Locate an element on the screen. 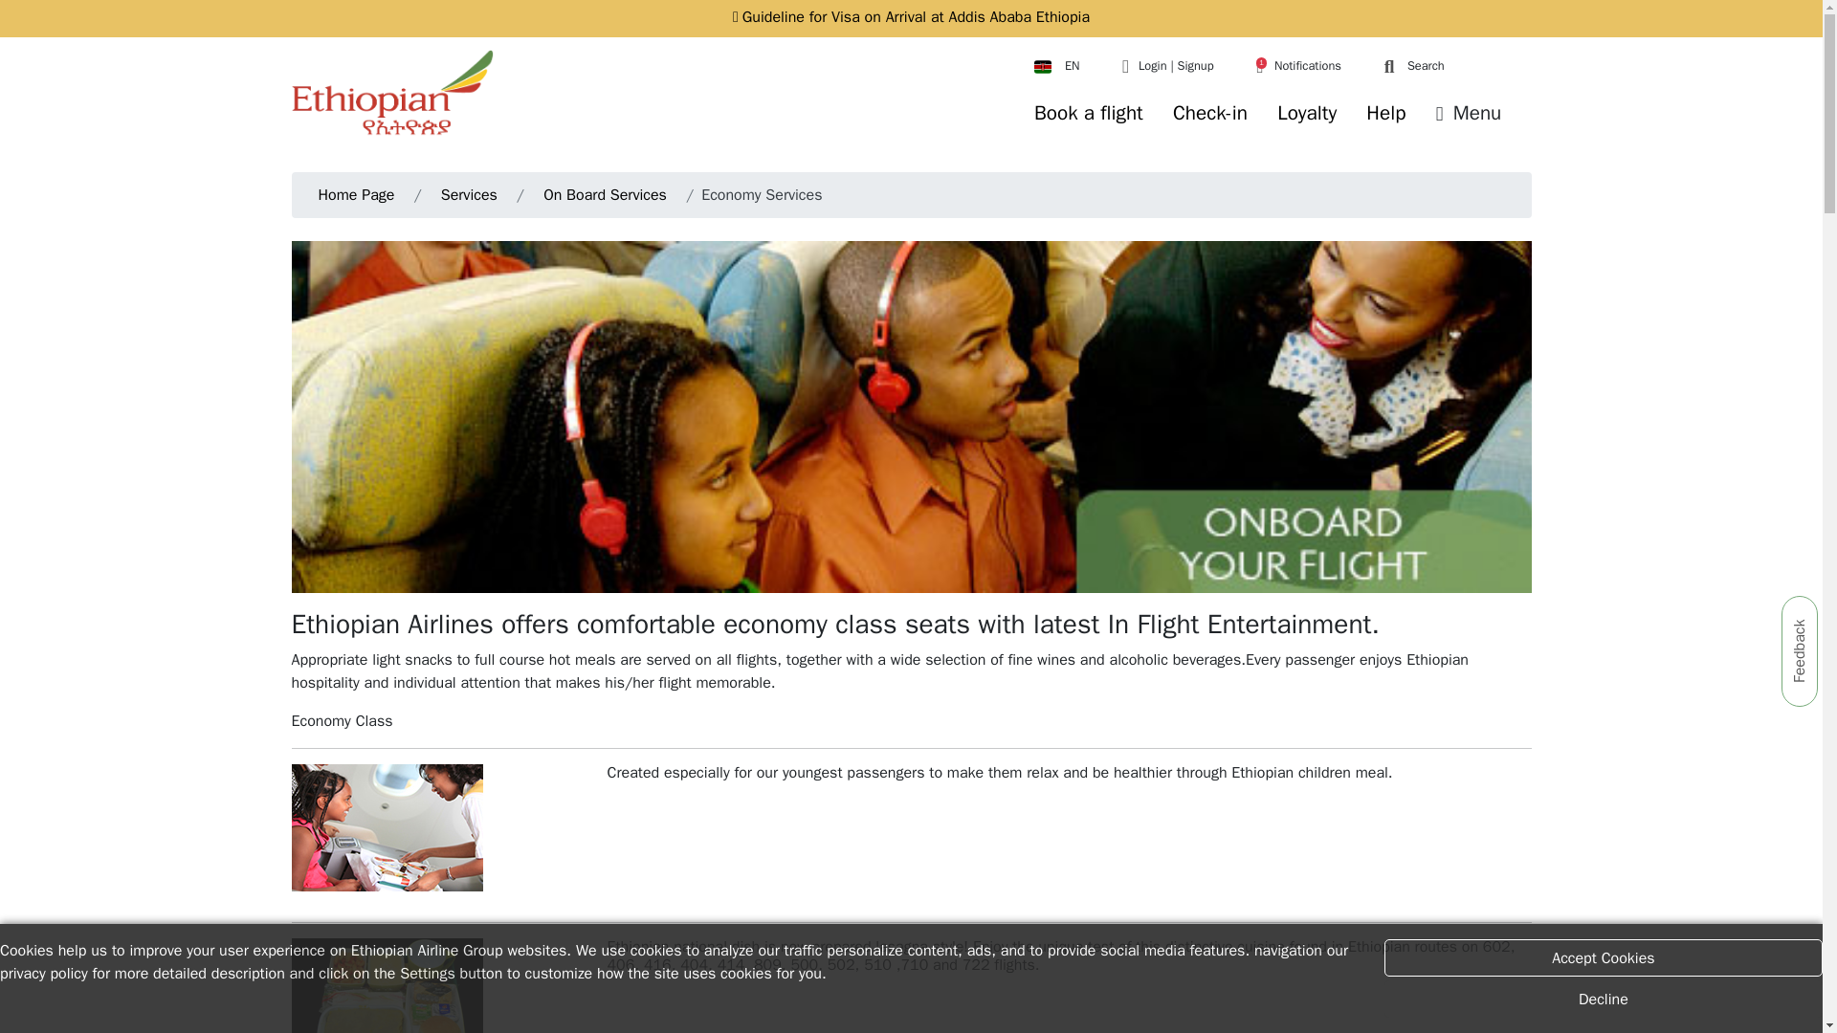 This screenshot has width=1837, height=1033. Book a flight is located at coordinates (1088, 113).